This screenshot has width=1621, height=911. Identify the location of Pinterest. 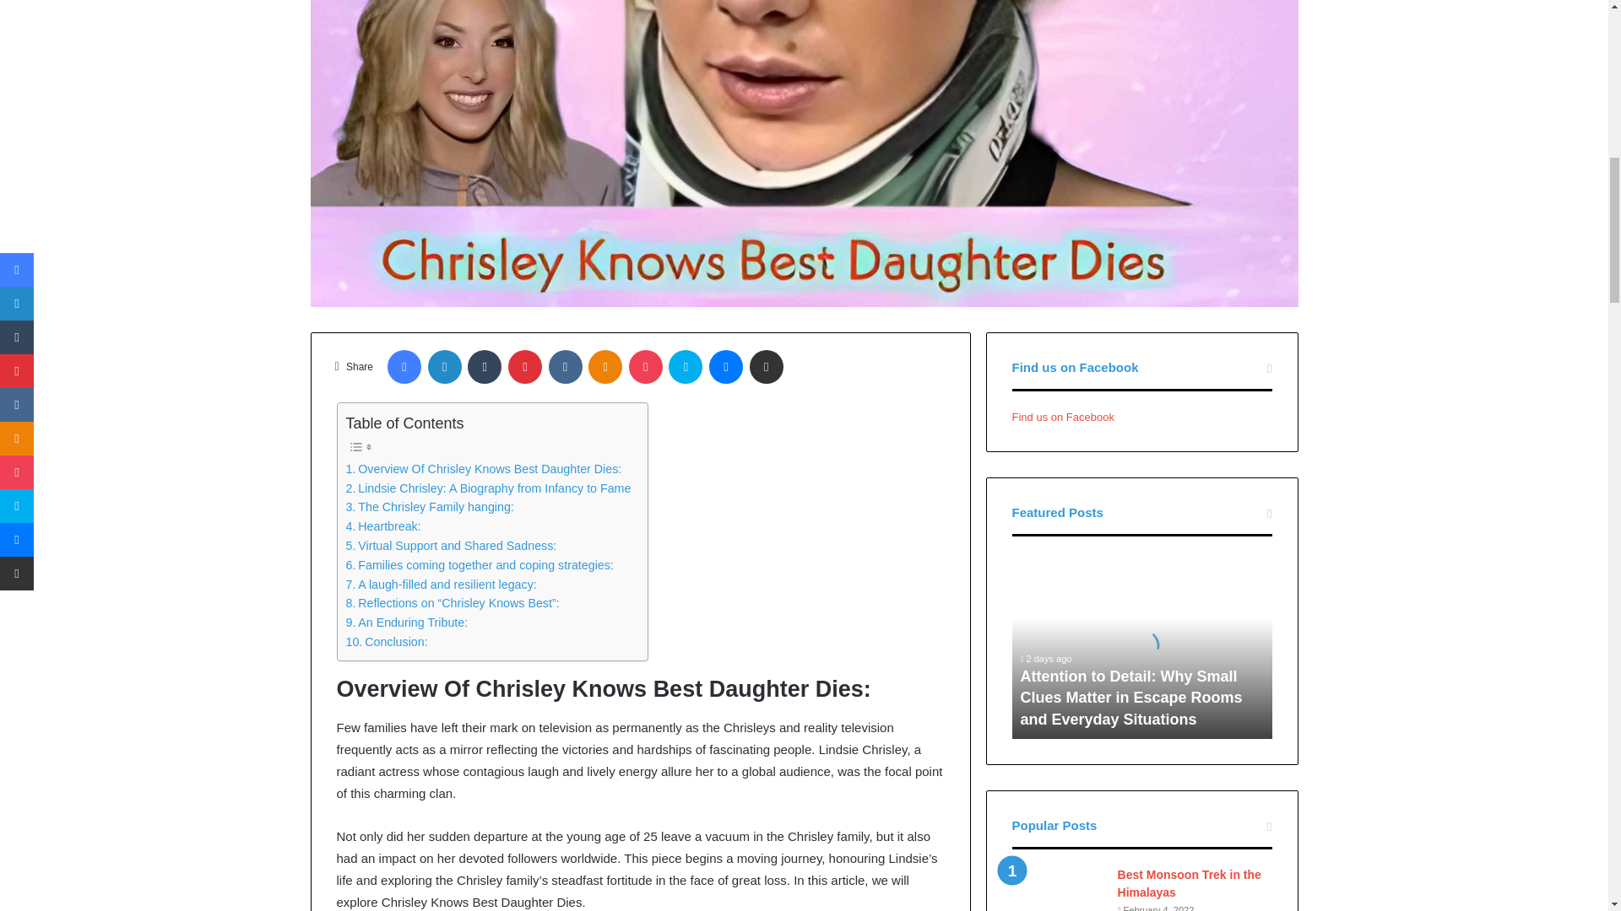
(525, 366).